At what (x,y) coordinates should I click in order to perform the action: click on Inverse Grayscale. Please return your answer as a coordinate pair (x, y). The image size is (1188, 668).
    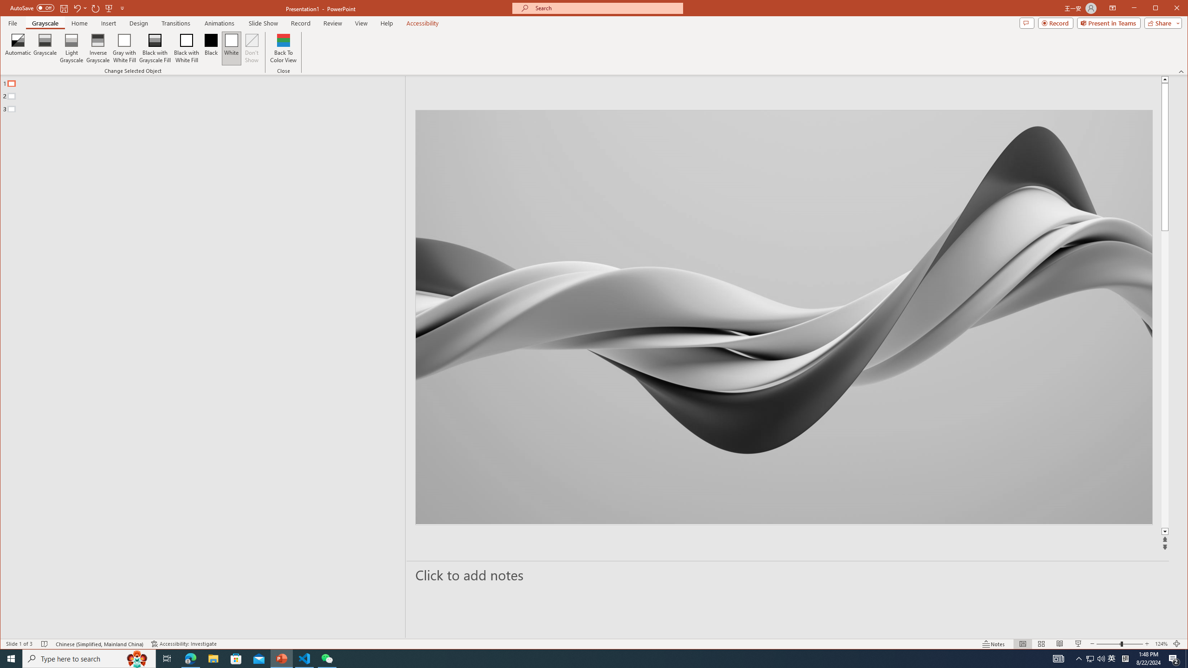
    Looking at the image, I should click on (98, 48).